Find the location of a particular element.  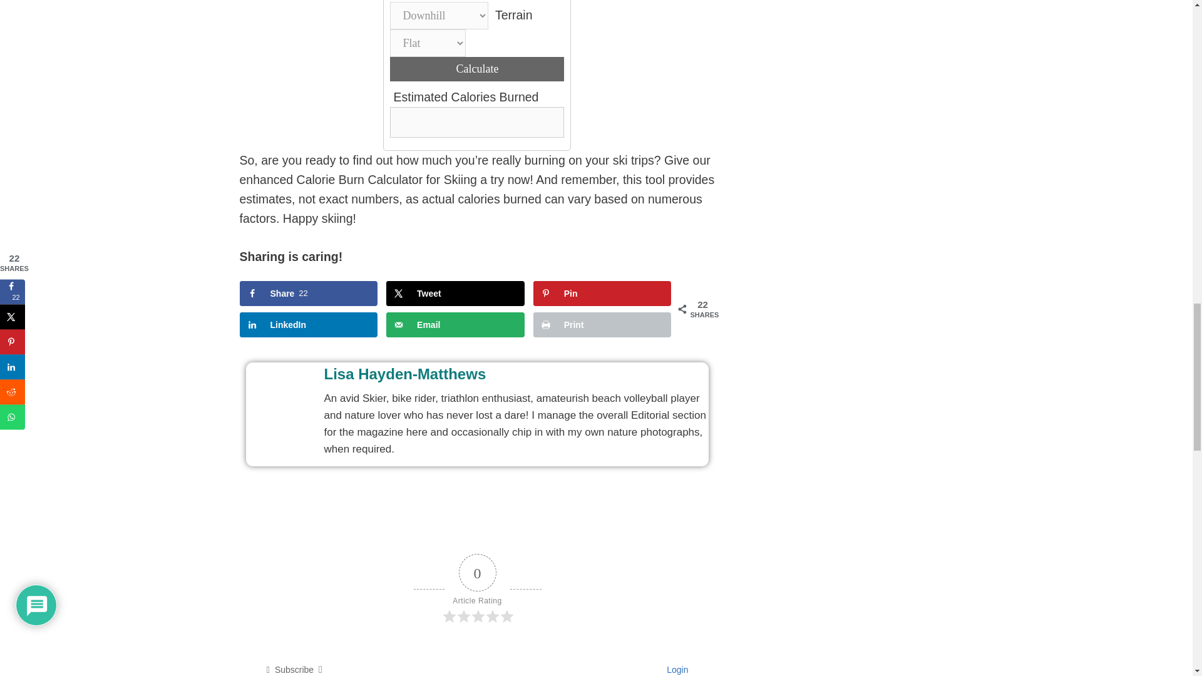

Pin is located at coordinates (602, 294).